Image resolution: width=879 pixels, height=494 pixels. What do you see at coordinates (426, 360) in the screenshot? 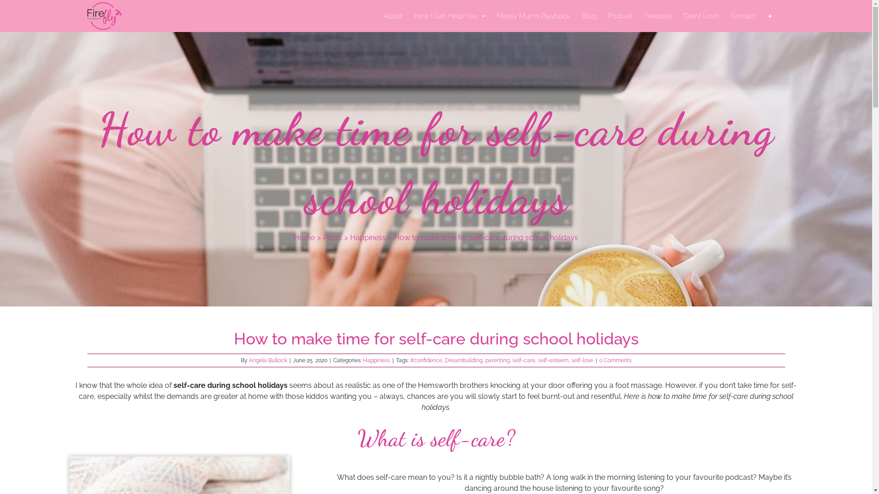
I see `#confidence` at bounding box center [426, 360].